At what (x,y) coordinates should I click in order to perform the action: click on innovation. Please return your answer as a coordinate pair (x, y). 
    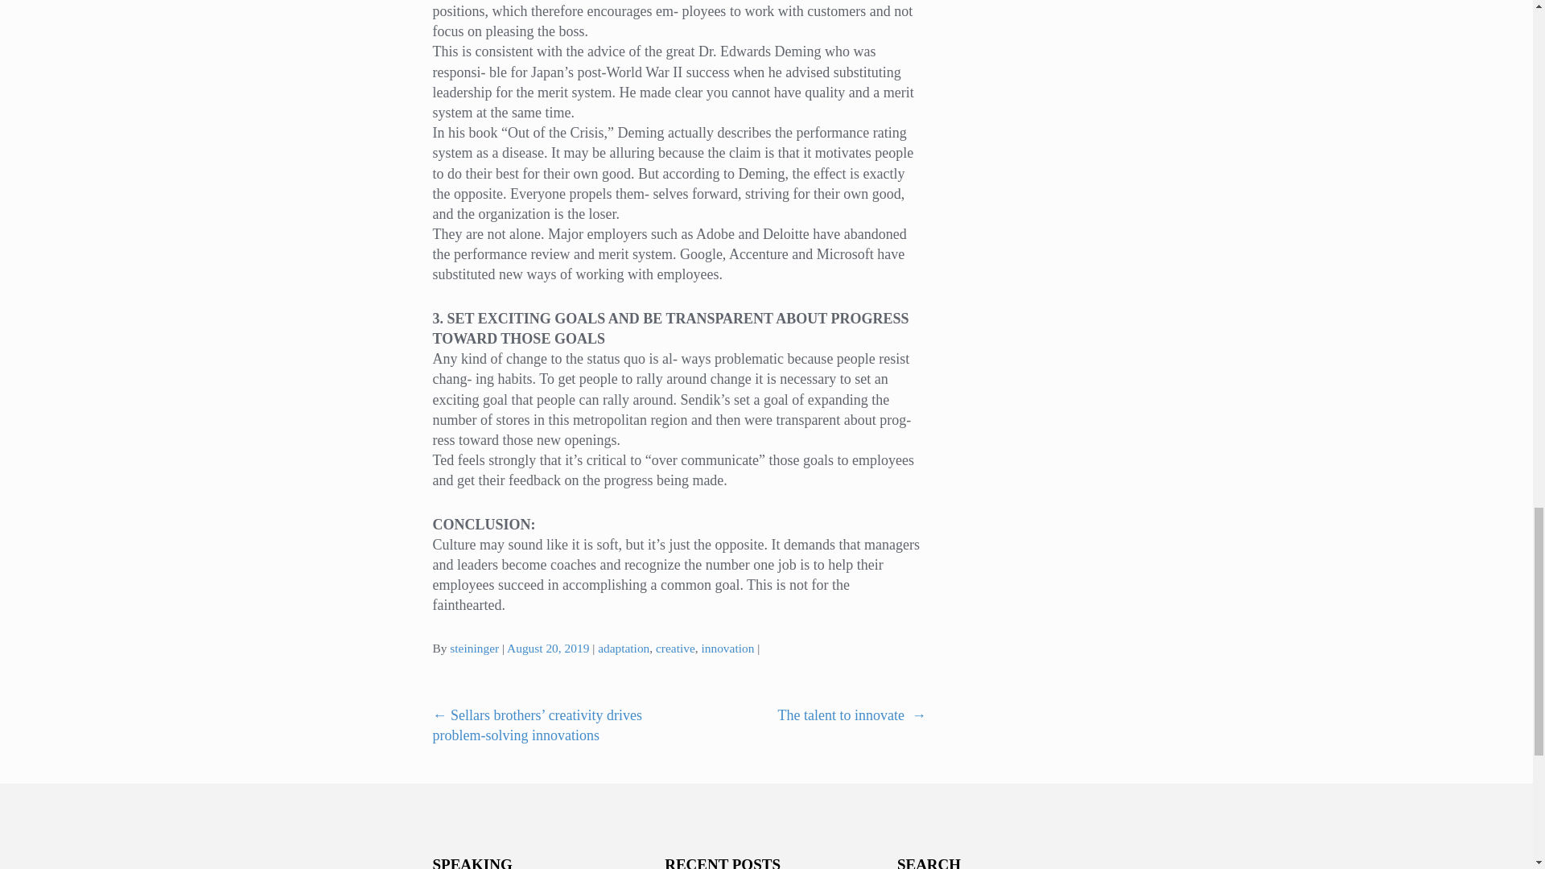
    Looking at the image, I should click on (727, 649).